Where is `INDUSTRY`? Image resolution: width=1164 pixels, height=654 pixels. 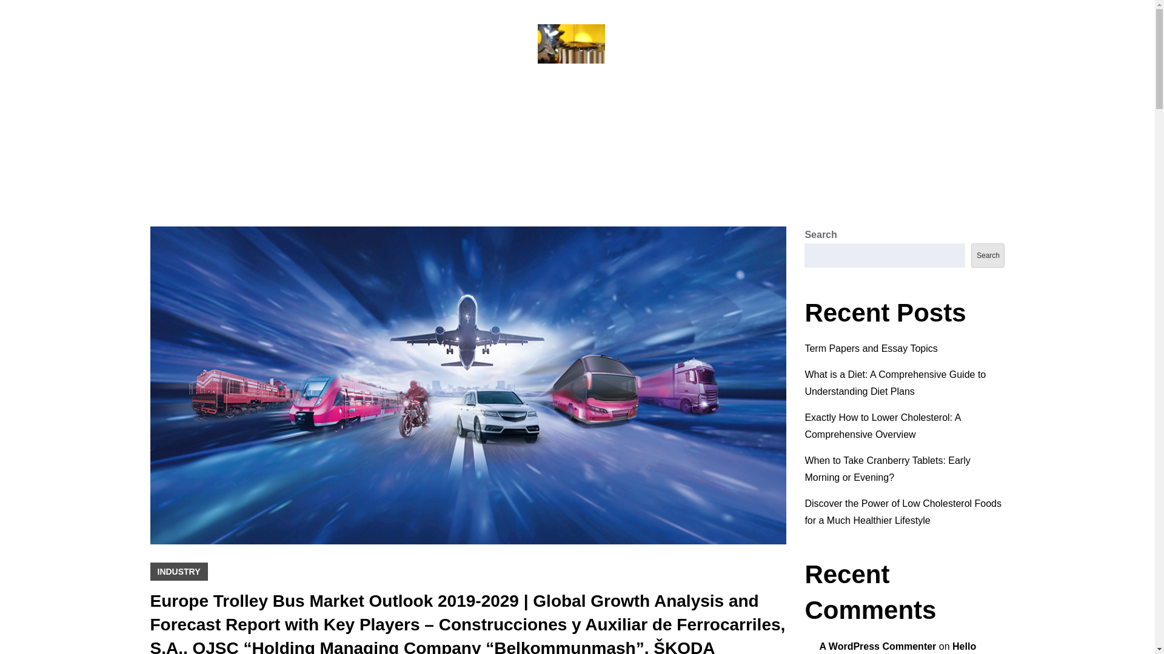 INDUSTRY is located at coordinates (179, 572).